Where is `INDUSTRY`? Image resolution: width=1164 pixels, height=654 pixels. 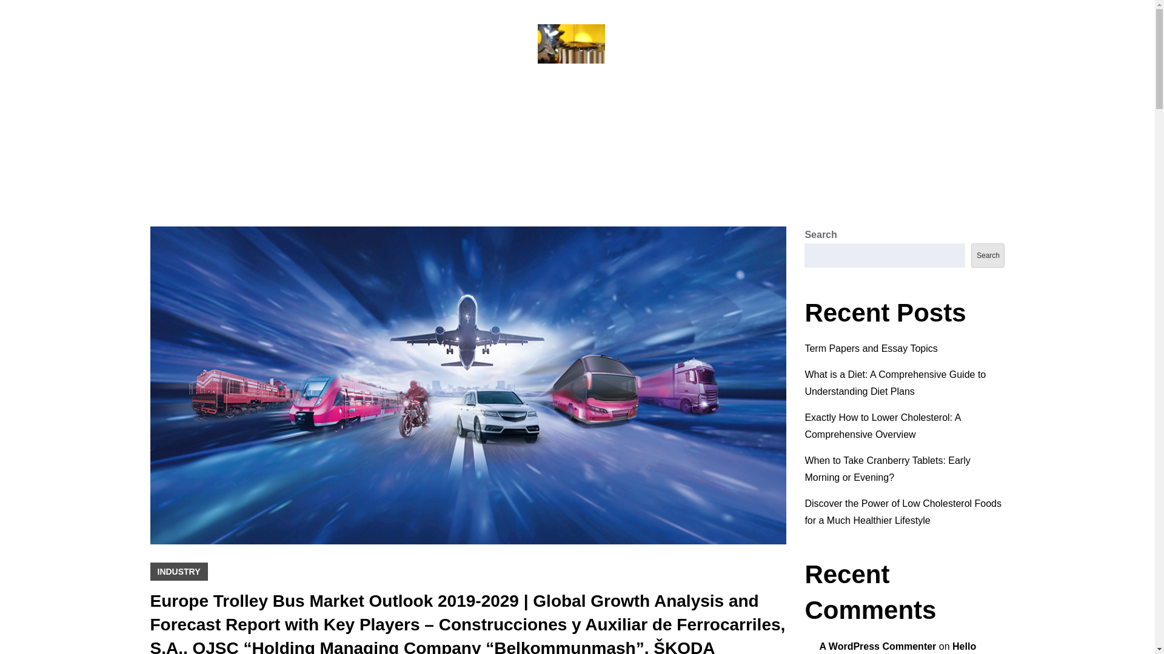 INDUSTRY is located at coordinates (179, 572).